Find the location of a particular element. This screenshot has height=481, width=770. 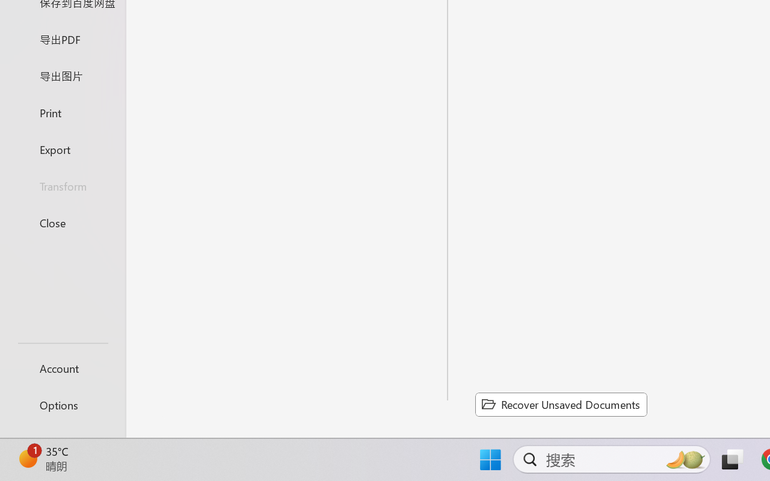

Account is located at coordinates (63, 368).